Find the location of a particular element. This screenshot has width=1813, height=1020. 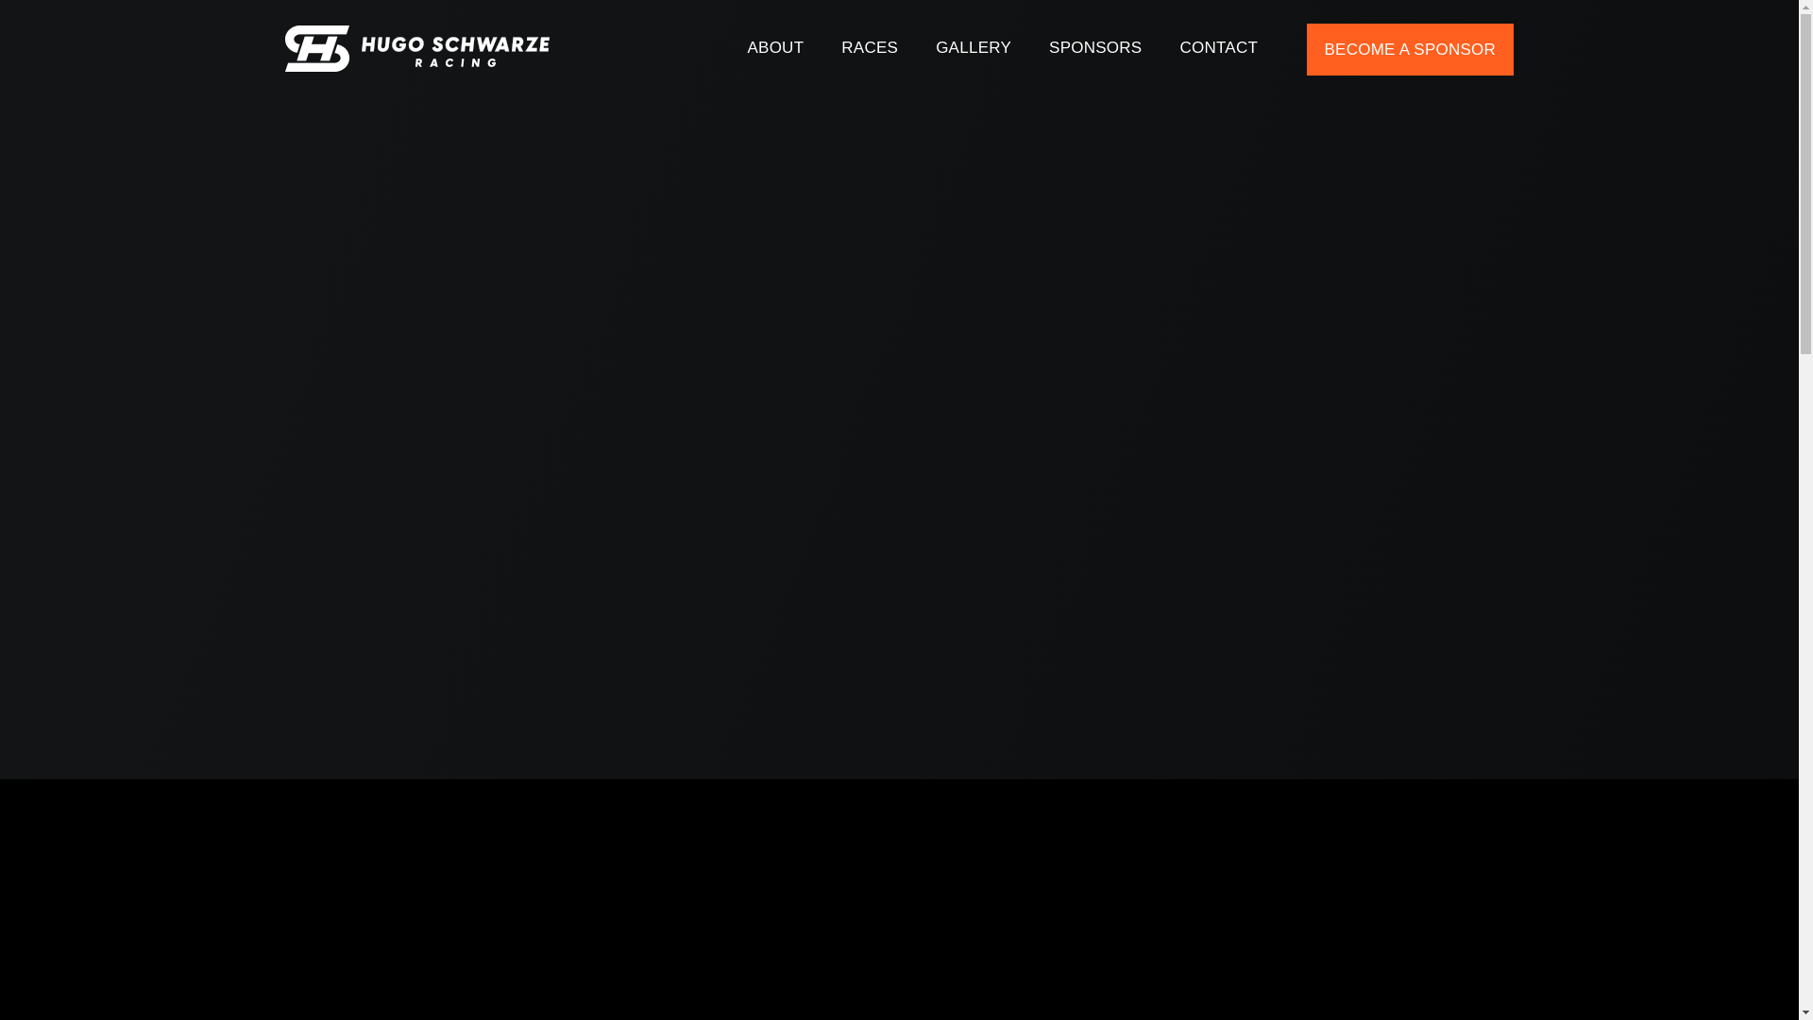

BECOME A SPONSOR is located at coordinates (1409, 49).